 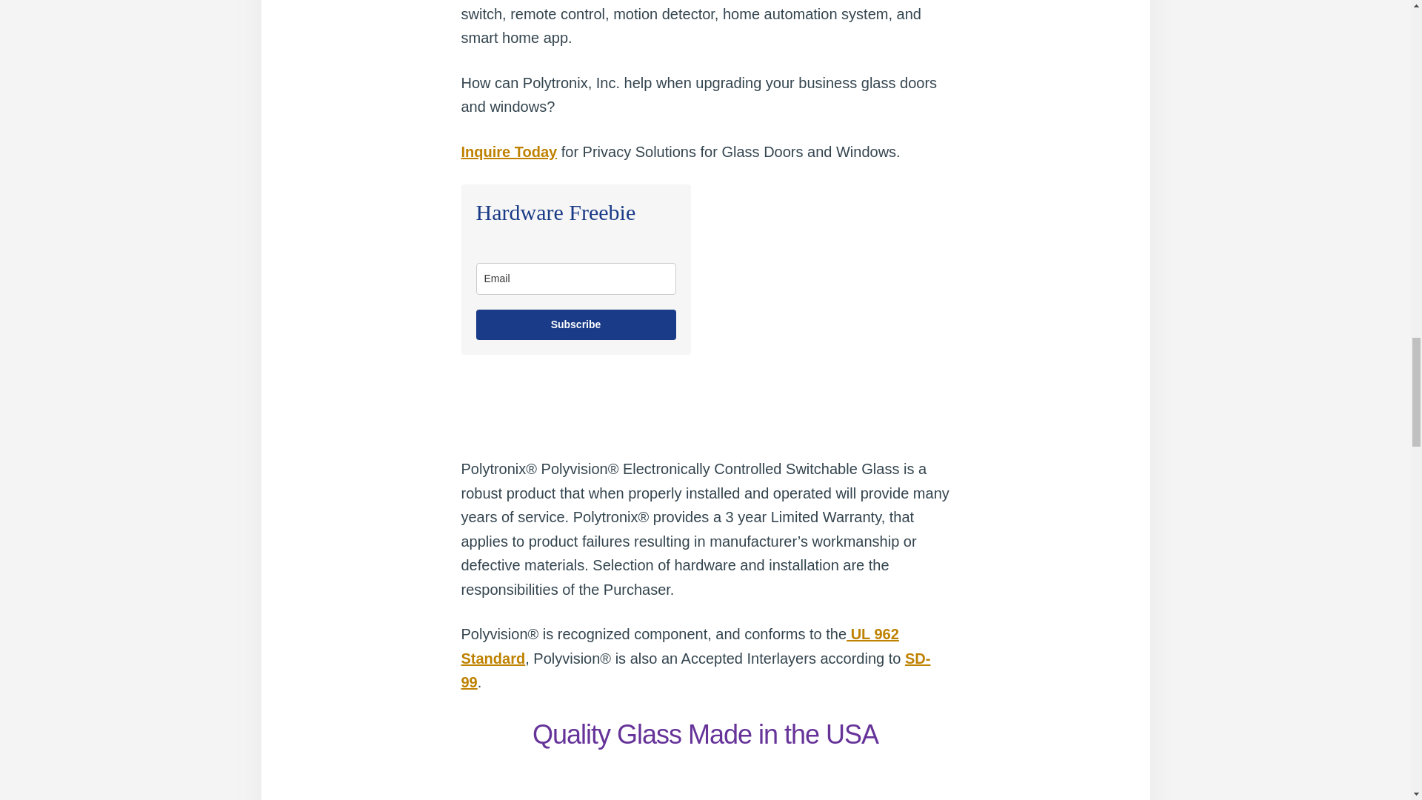 What do you see at coordinates (575, 324) in the screenshot?
I see `Subscribe` at bounding box center [575, 324].